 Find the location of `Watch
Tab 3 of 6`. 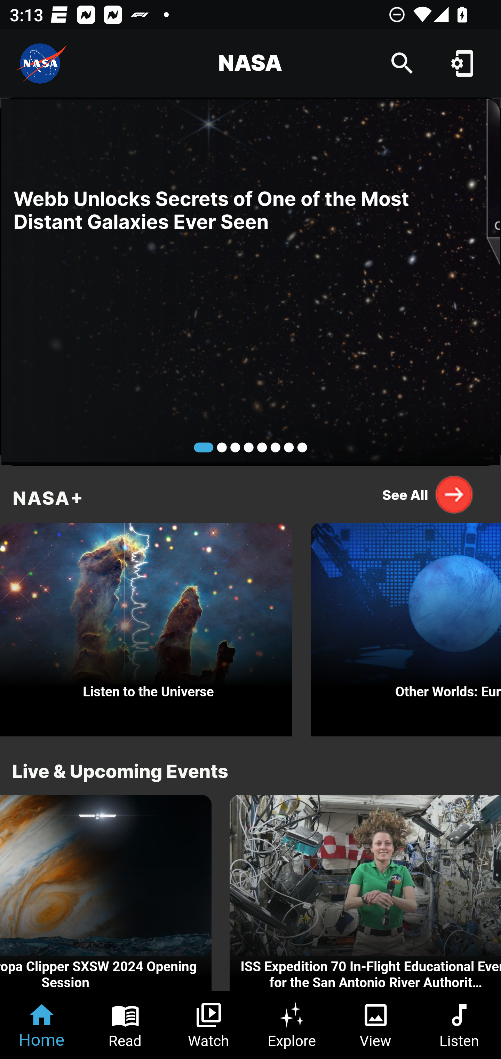

Watch
Tab 3 of 6 is located at coordinates (209, 1025).